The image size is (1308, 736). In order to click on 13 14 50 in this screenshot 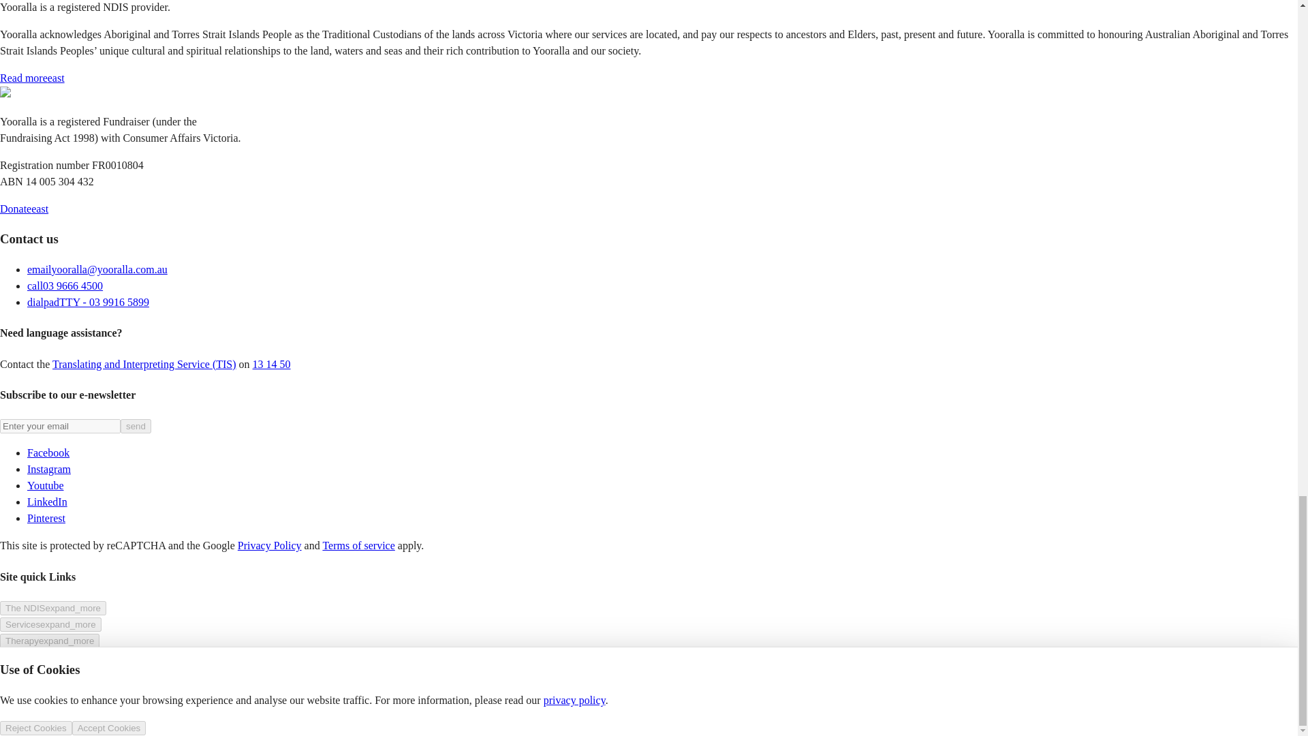, I will do `click(271, 364)`.